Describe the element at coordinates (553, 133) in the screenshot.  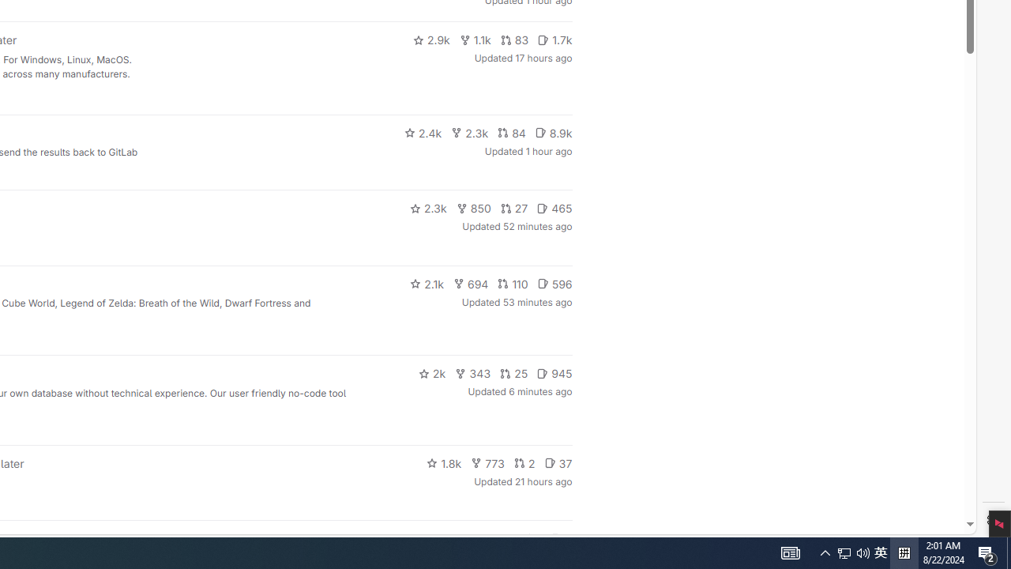
I see `8.9k` at that location.